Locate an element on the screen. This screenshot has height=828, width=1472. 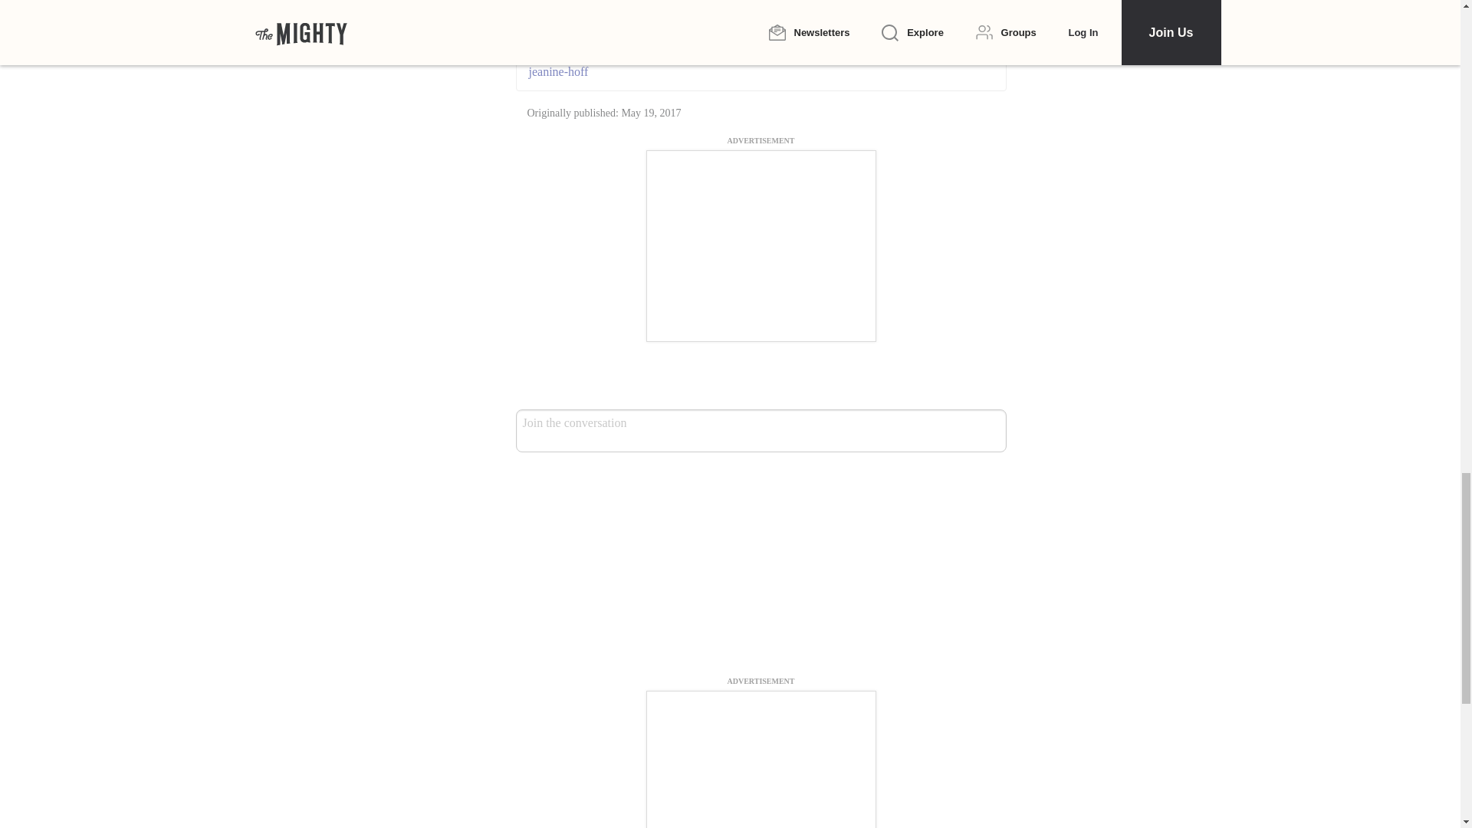
jeanine-hoff is located at coordinates (761, 72).